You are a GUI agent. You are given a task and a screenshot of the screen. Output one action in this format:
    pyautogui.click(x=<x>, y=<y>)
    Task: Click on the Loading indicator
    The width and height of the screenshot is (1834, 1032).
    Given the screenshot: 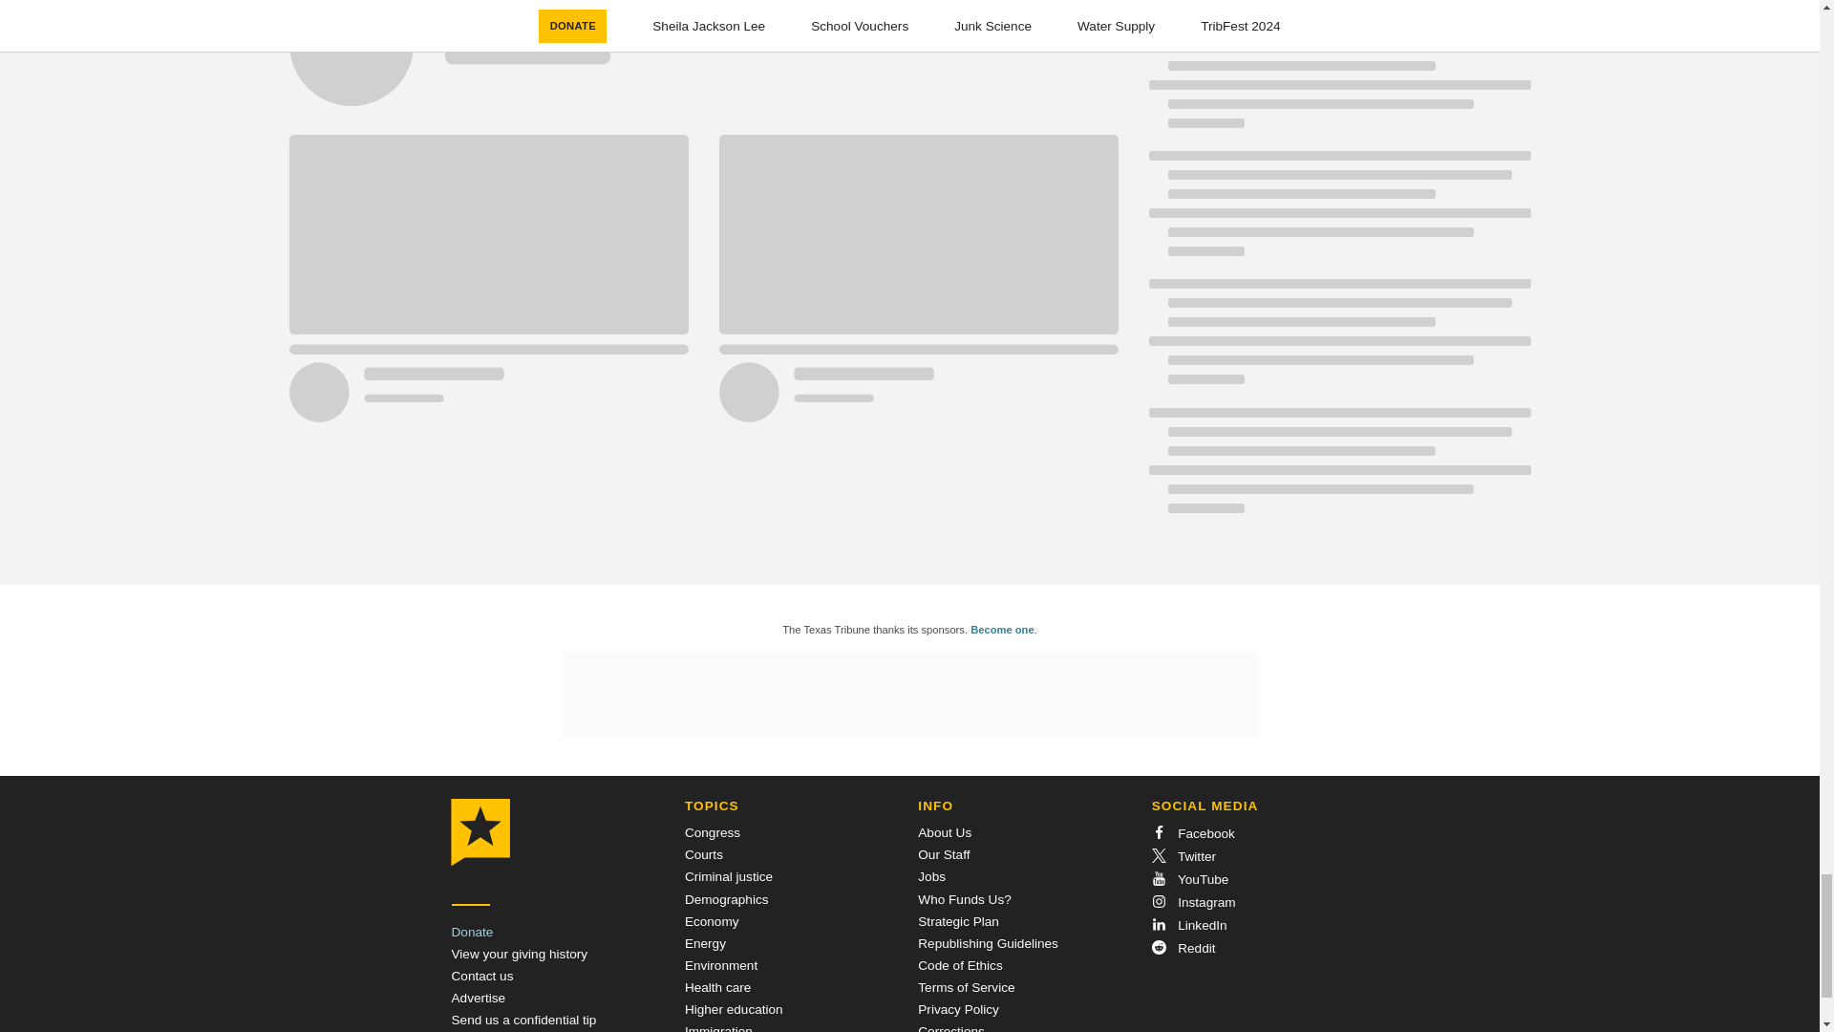 What is the action you would take?
    pyautogui.click(x=702, y=65)
    